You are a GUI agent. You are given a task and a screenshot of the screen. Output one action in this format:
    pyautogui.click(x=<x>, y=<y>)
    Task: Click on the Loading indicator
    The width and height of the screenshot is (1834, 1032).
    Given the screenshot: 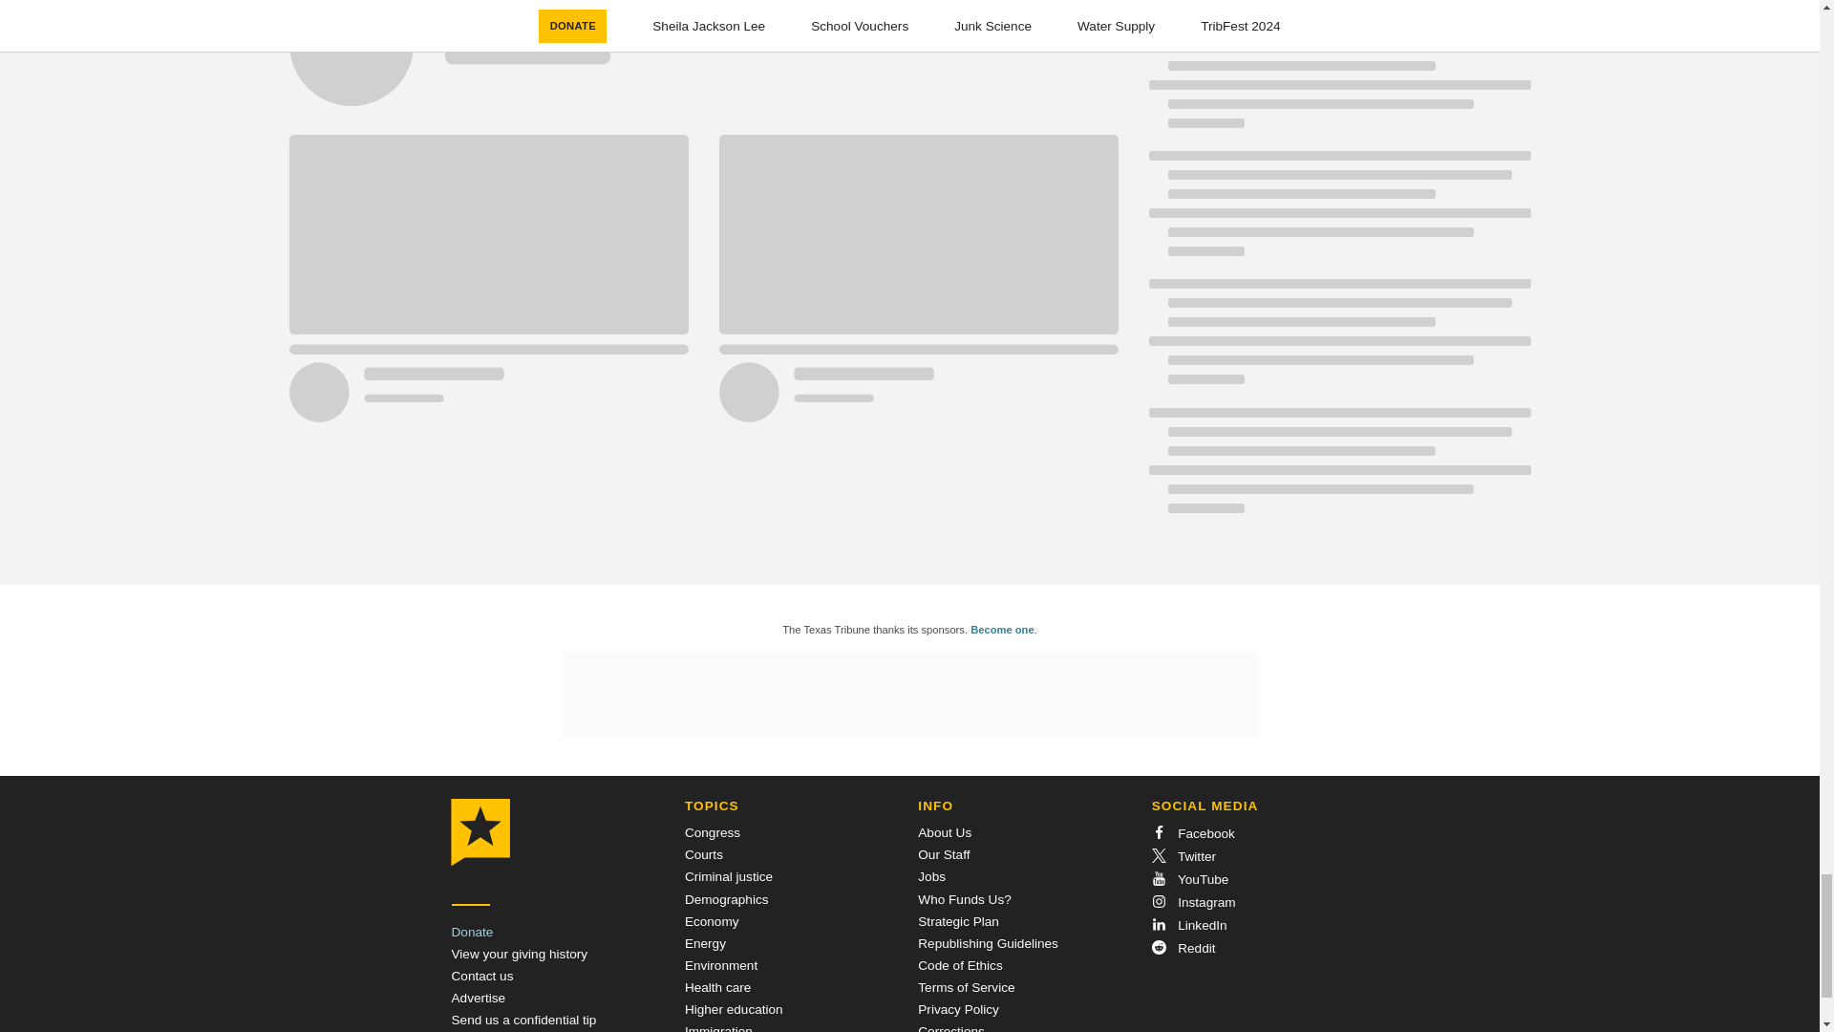 What is the action you would take?
    pyautogui.click(x=702, y=65)
    